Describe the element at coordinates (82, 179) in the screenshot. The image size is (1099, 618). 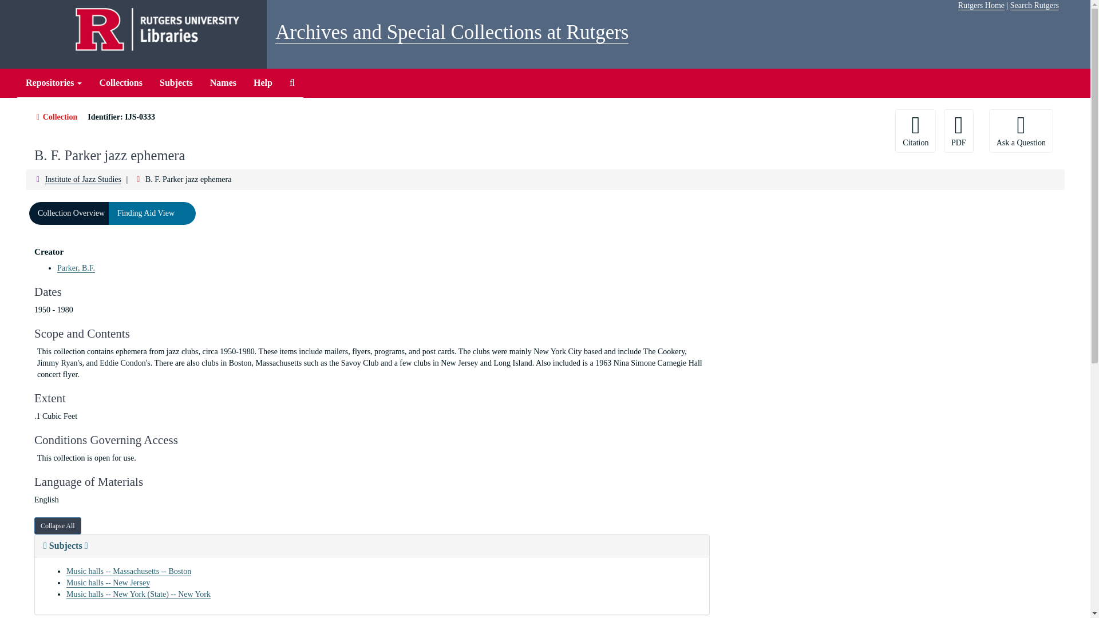
I see `Institute of Jazz Studies` at that location.